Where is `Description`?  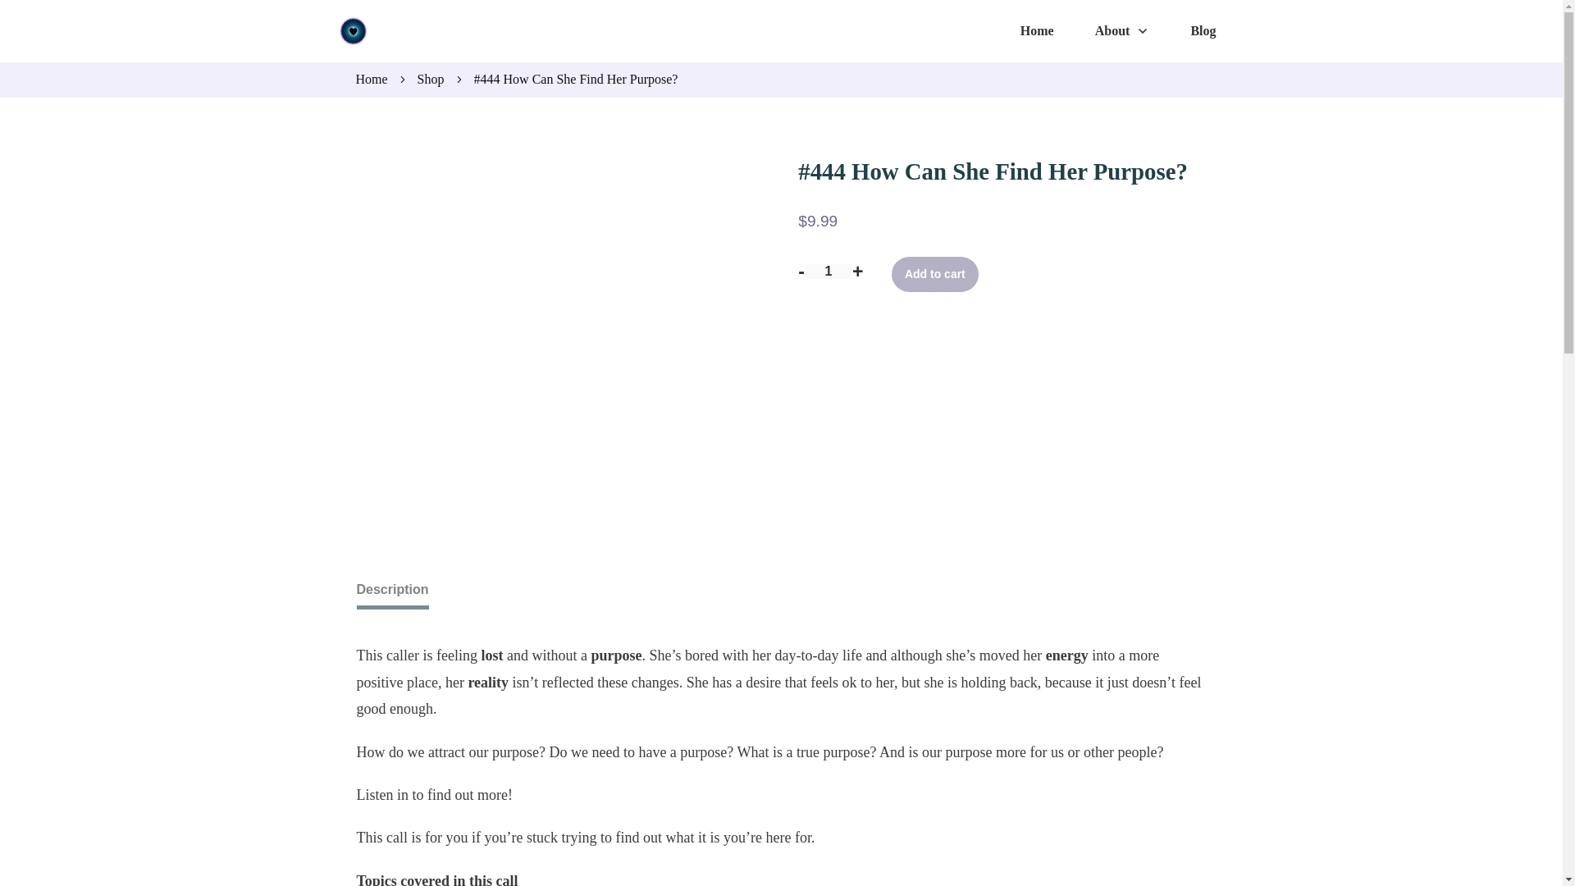
Description is located at coordinates (392, 589).